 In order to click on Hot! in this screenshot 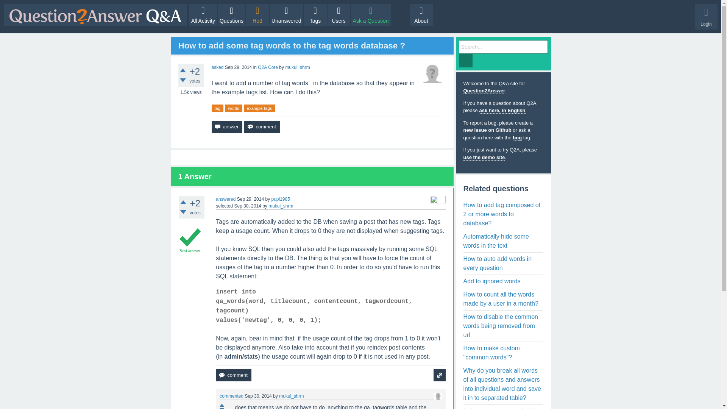, I will do `click(257, 14)`.